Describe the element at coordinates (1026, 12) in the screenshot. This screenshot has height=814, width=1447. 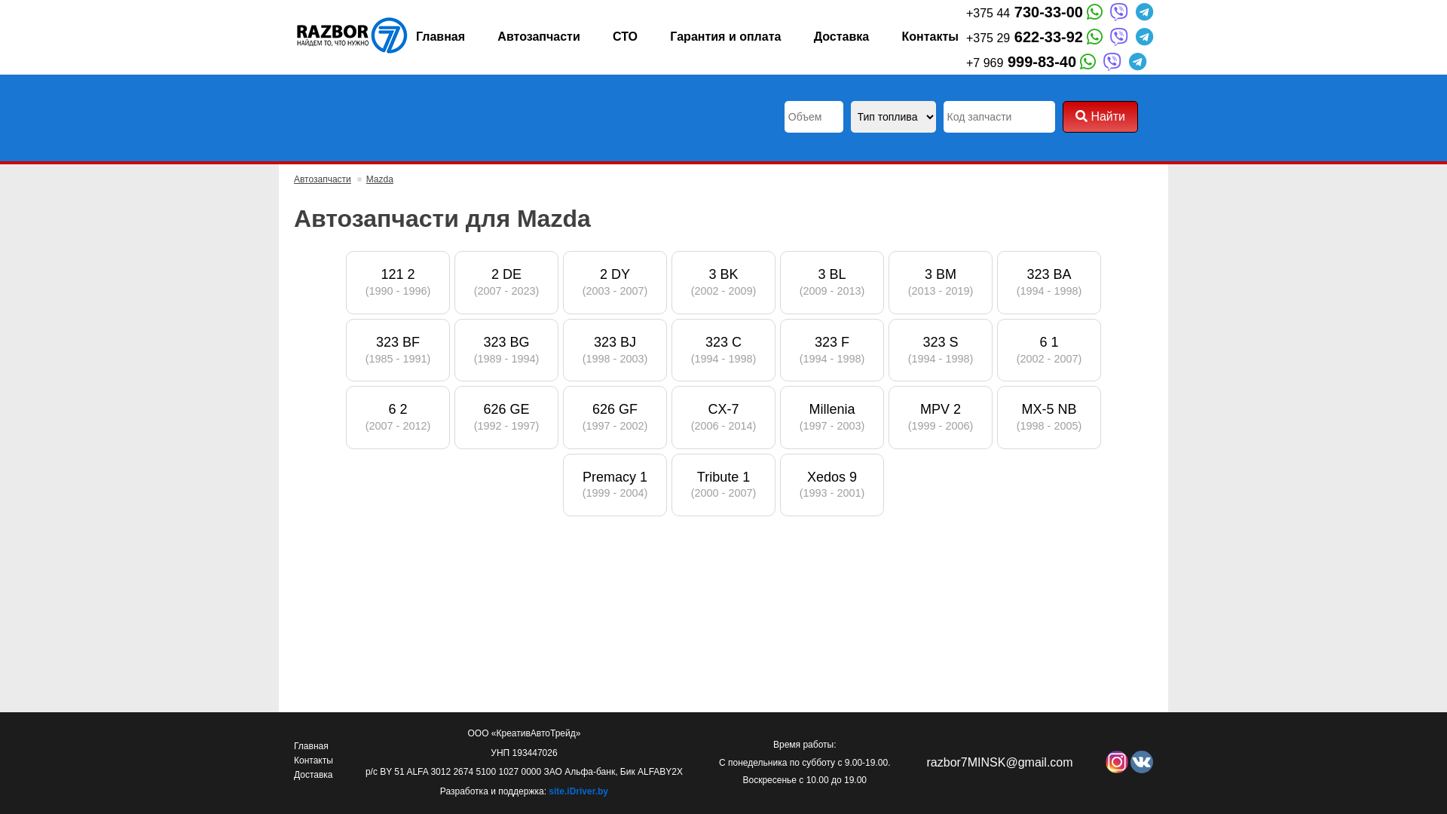
I see `+375 44
 730-33-00` at that location.